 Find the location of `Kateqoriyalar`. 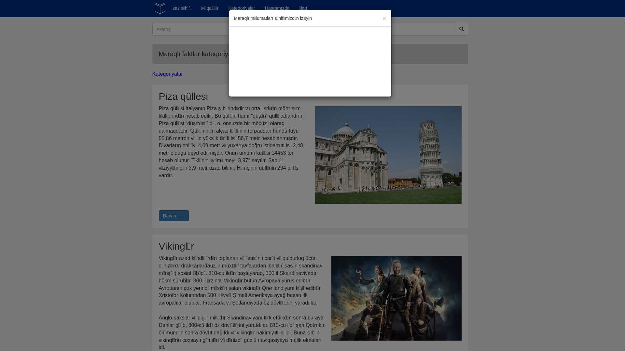

Kateqoriyalar is located at coordinates (242, 8).